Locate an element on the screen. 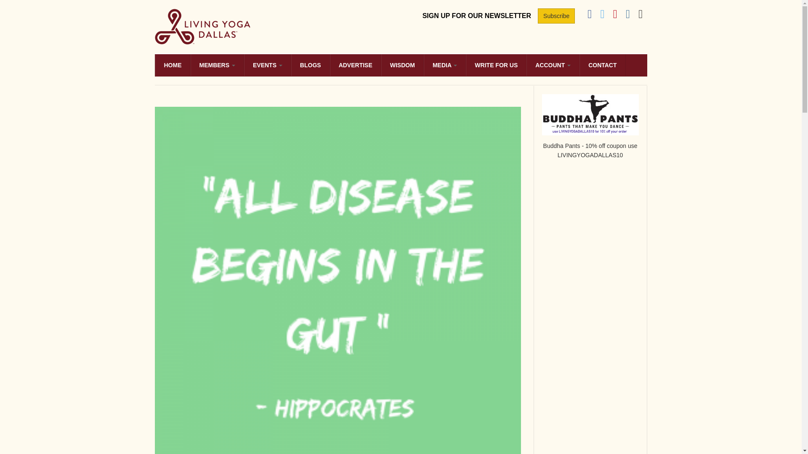 The image size is (808, 454). HOME is located at coordinates (173, 65).